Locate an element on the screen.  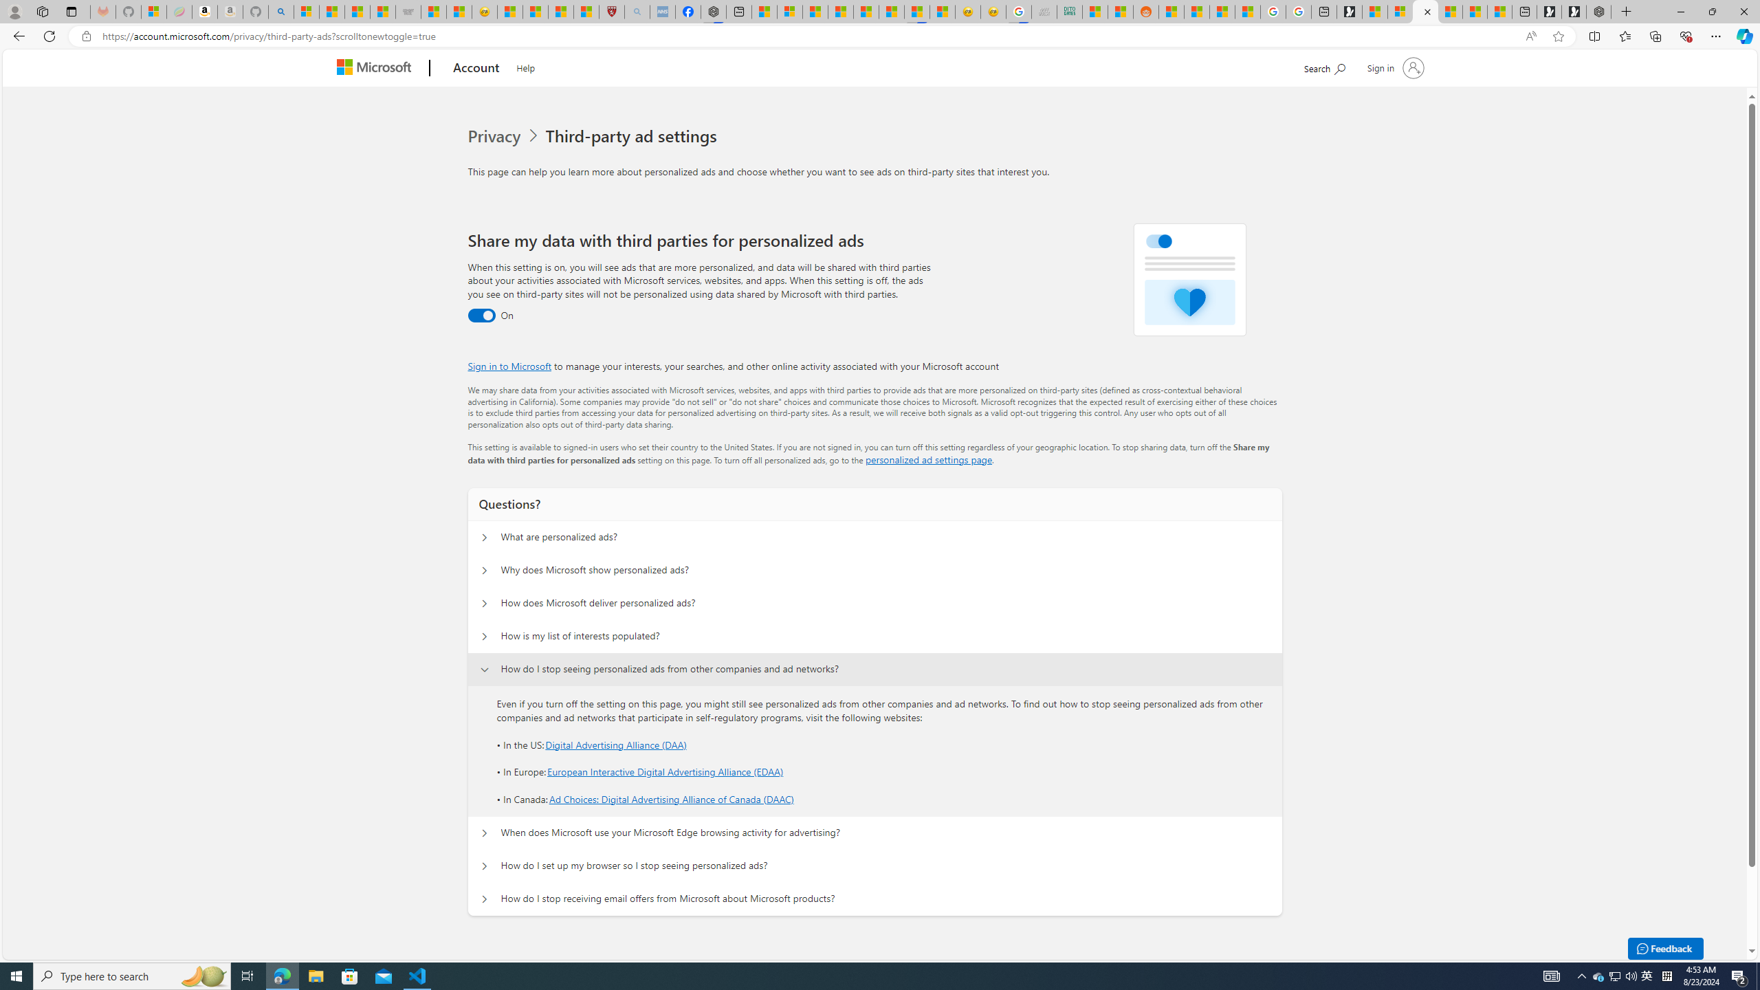
14 Common Myths Debunked By Scientific Facts is located at coordinates (866, 12).